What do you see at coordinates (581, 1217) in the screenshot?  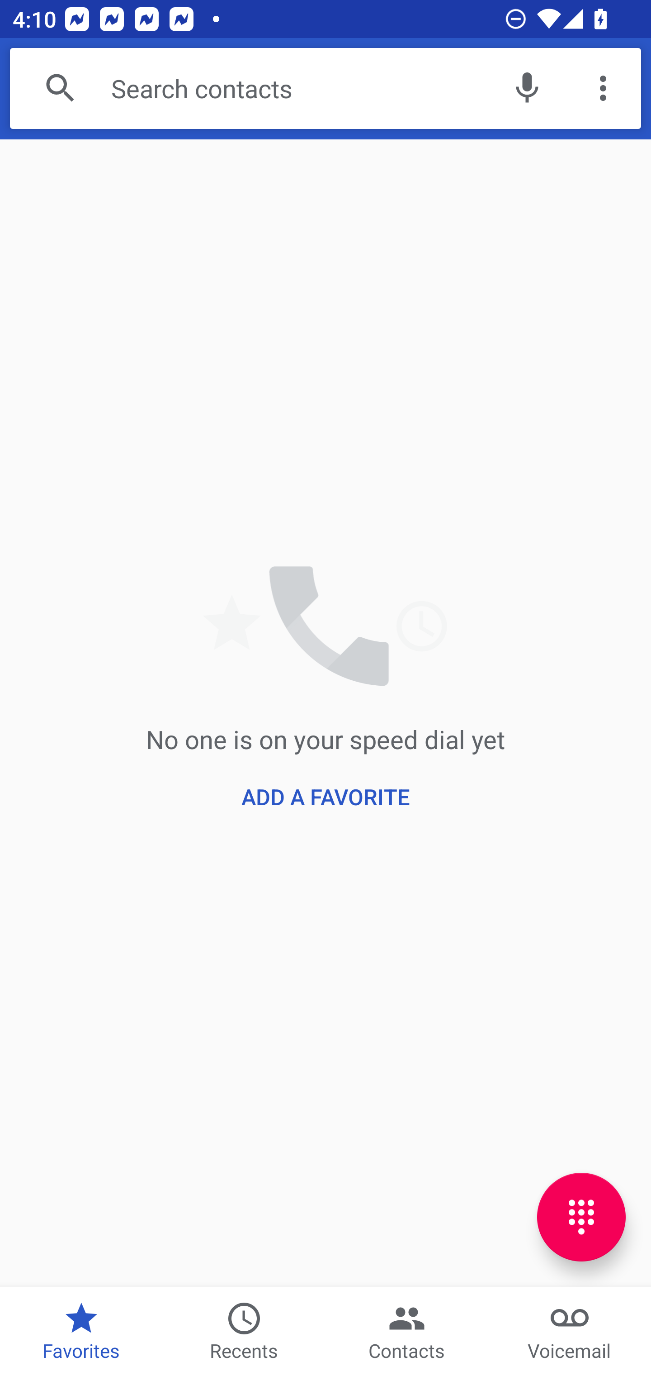 I see `key pad` at bounding box center [581, 1217].